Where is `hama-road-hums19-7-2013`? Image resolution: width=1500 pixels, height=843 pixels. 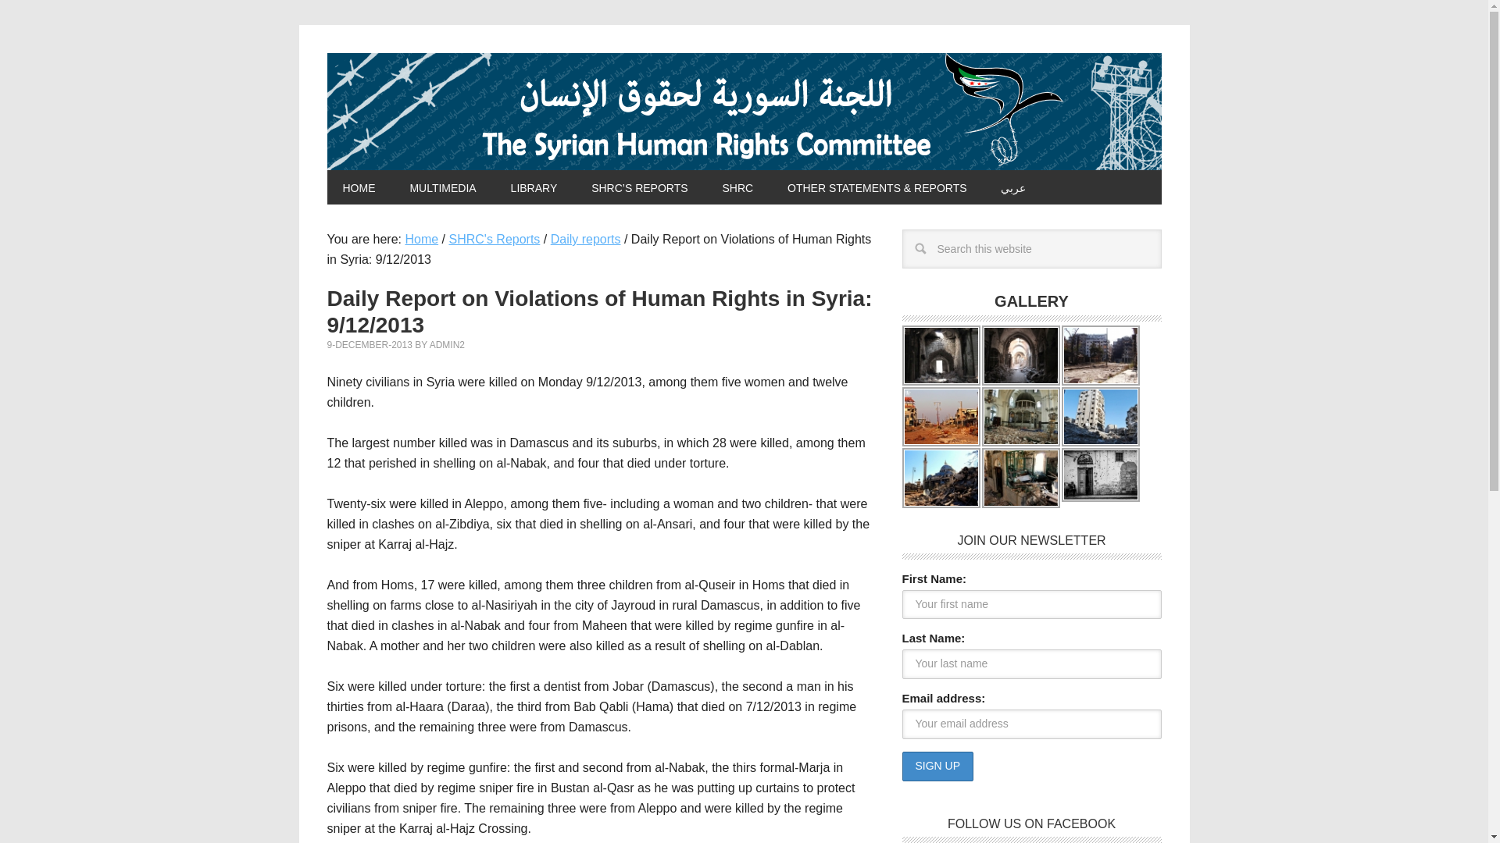
hama-road-hums19-7-2013 is located at coordinates (1099, 354).